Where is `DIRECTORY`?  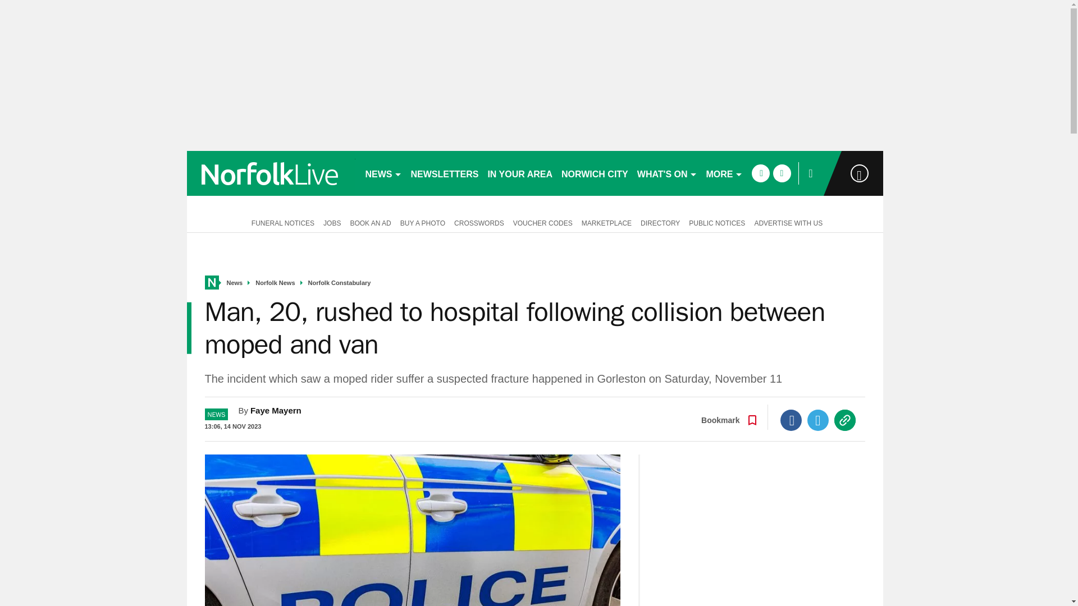
DIRECTORY is located at coordinates (660, 222).